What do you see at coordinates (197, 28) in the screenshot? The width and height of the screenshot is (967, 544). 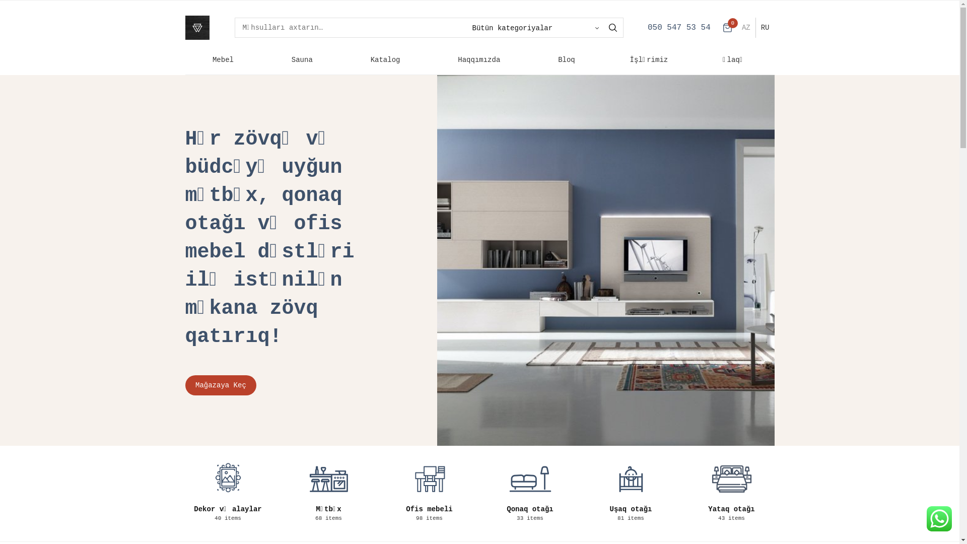 I see `comfort.az` at bounding box center [197, 28].